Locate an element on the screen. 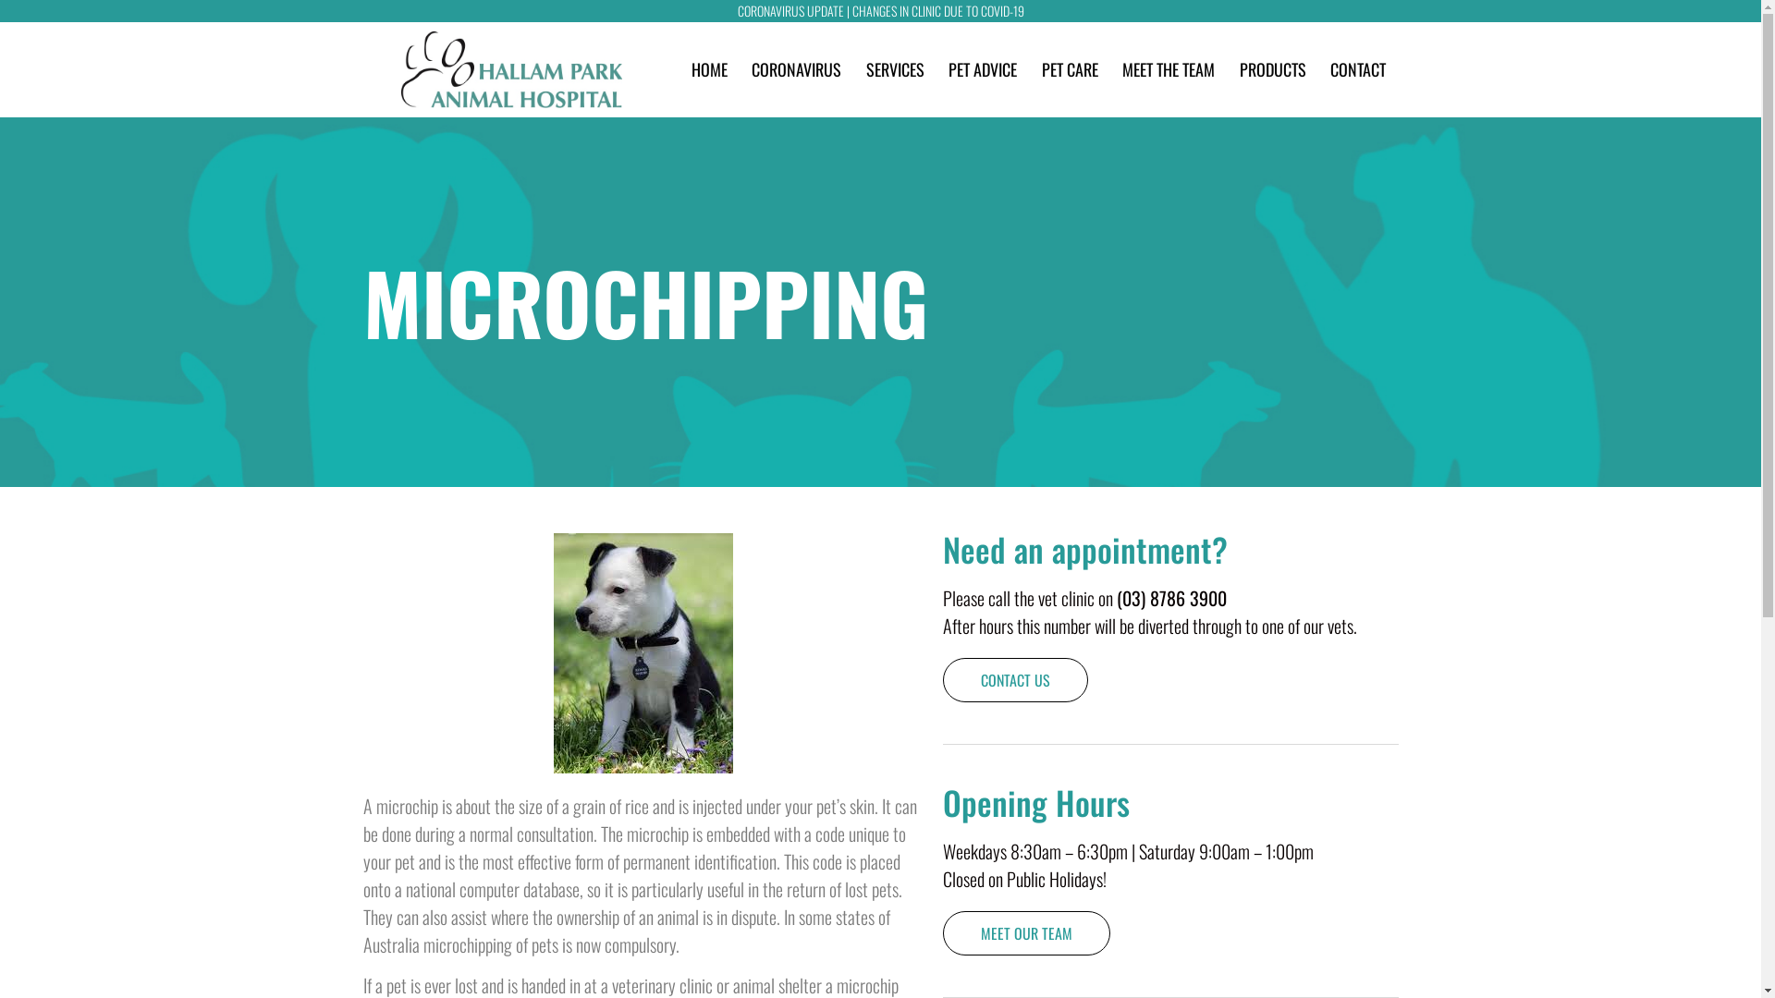 This screenshot has width=1775, height=998. MEET THE TEAM is located at coordinates (1169, 69).